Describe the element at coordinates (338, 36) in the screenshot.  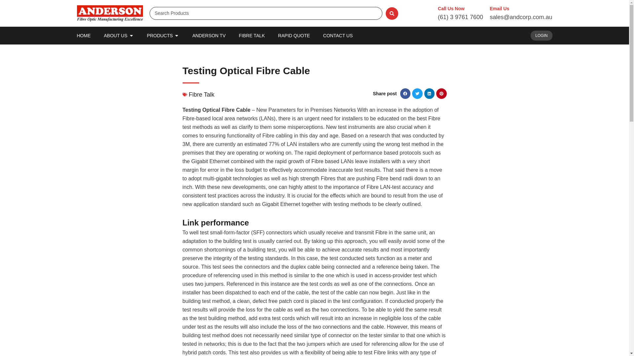
I see `CONTACT US` at that location.